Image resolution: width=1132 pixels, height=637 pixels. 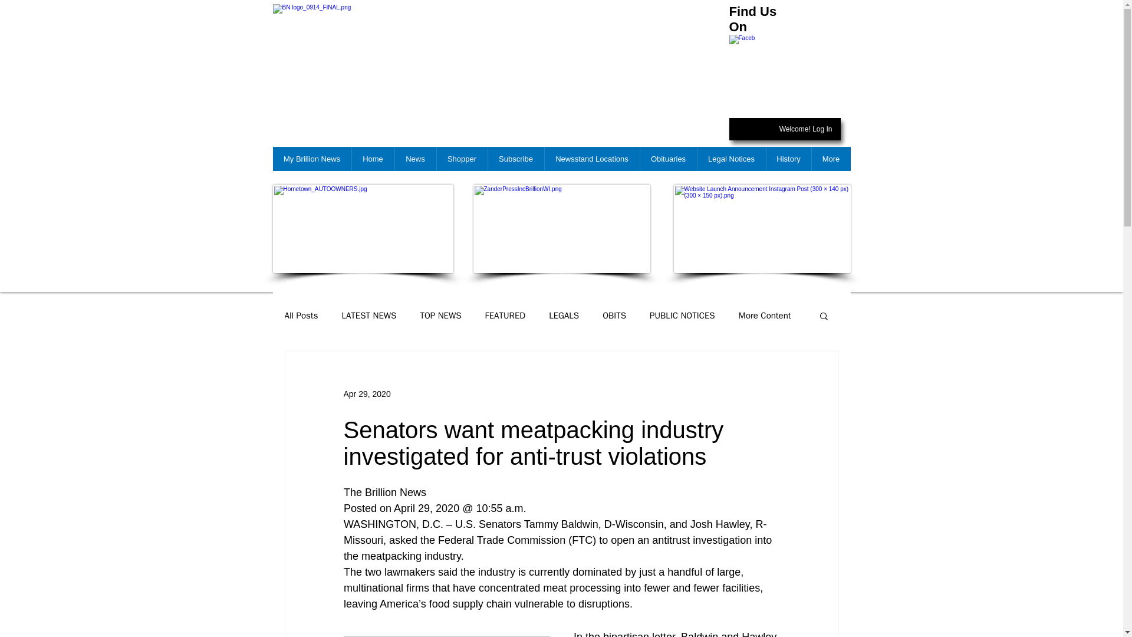 I want to click on Subscribe, so click(x=515, y=159).